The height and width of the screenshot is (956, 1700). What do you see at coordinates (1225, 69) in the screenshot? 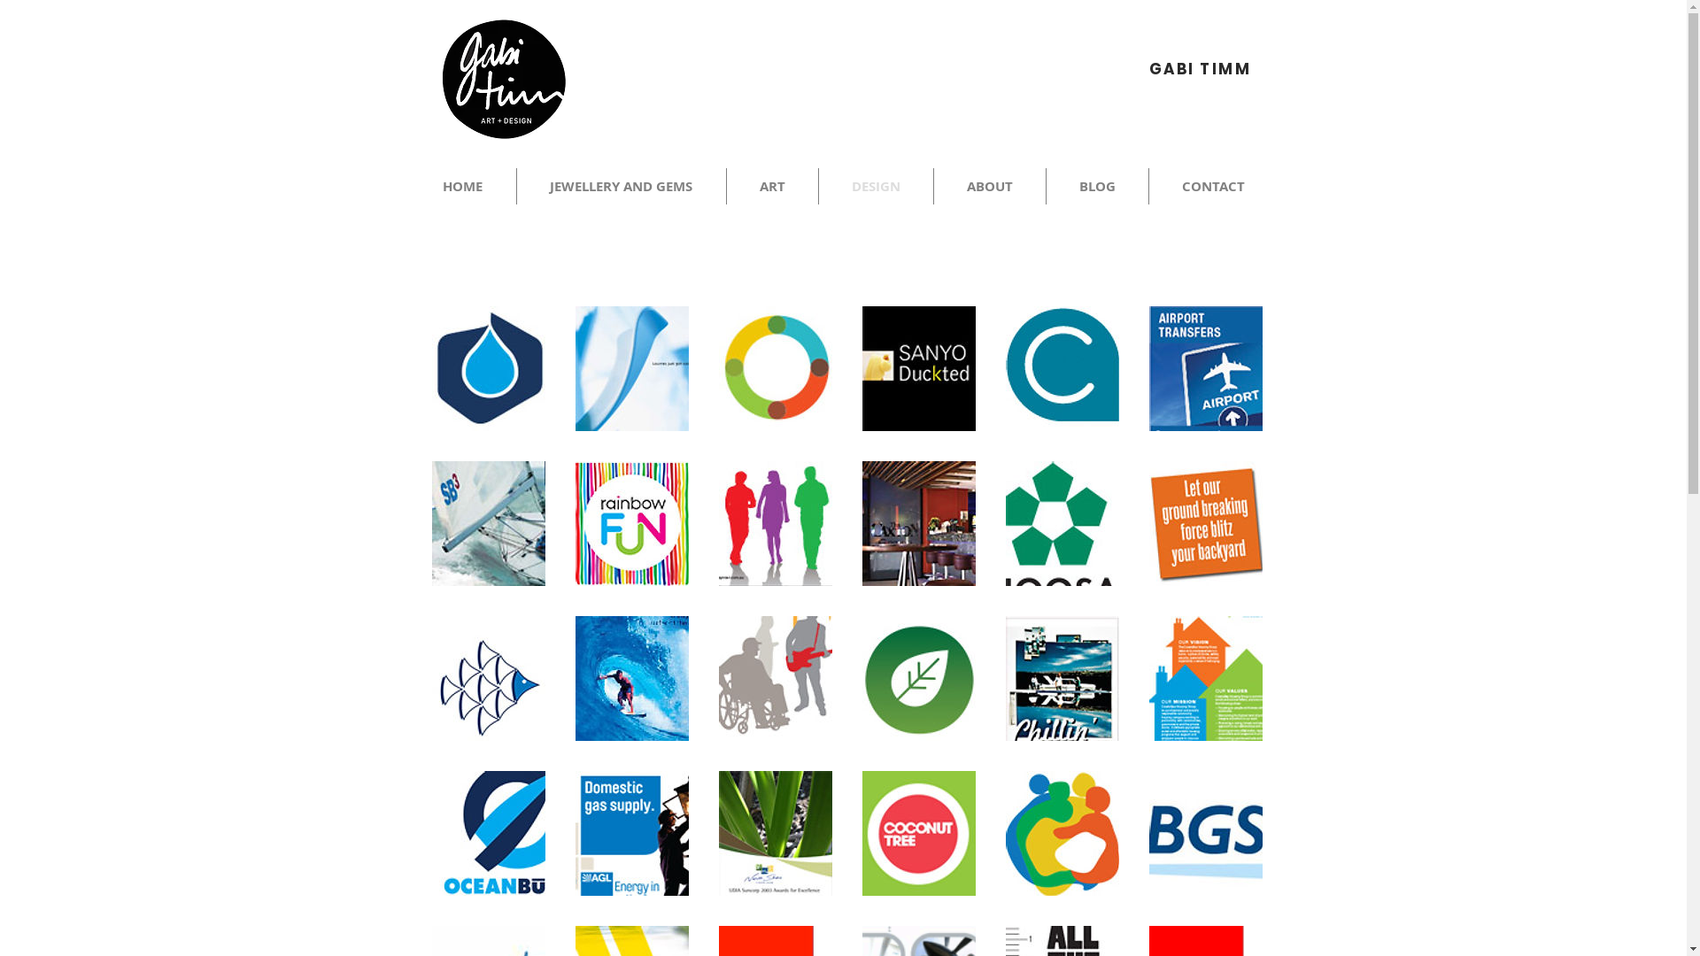
I see `TIMM` at bounding box center [1225, 69].